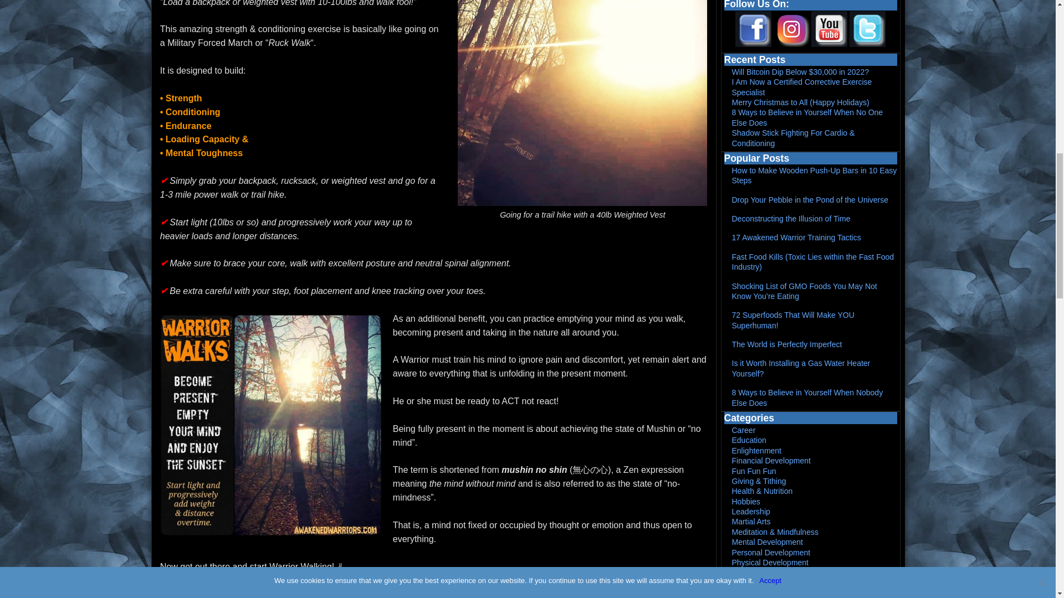  What do you see at coordinates (786, 344) in the screenshot?
I see `The World is Perfectly Imperfect` at bounding box center [786, 344].